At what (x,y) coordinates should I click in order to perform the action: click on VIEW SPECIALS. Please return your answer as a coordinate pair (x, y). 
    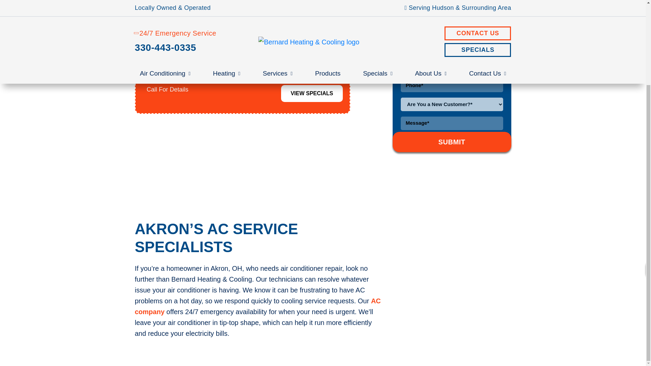
    Looking at the image, I should click on (312, 94).